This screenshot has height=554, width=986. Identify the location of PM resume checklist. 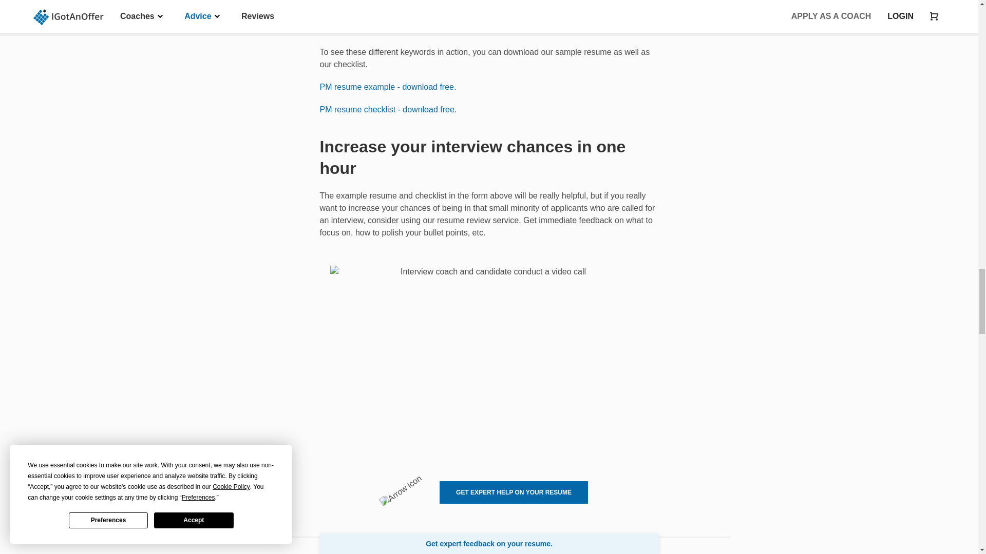
(386, 110).